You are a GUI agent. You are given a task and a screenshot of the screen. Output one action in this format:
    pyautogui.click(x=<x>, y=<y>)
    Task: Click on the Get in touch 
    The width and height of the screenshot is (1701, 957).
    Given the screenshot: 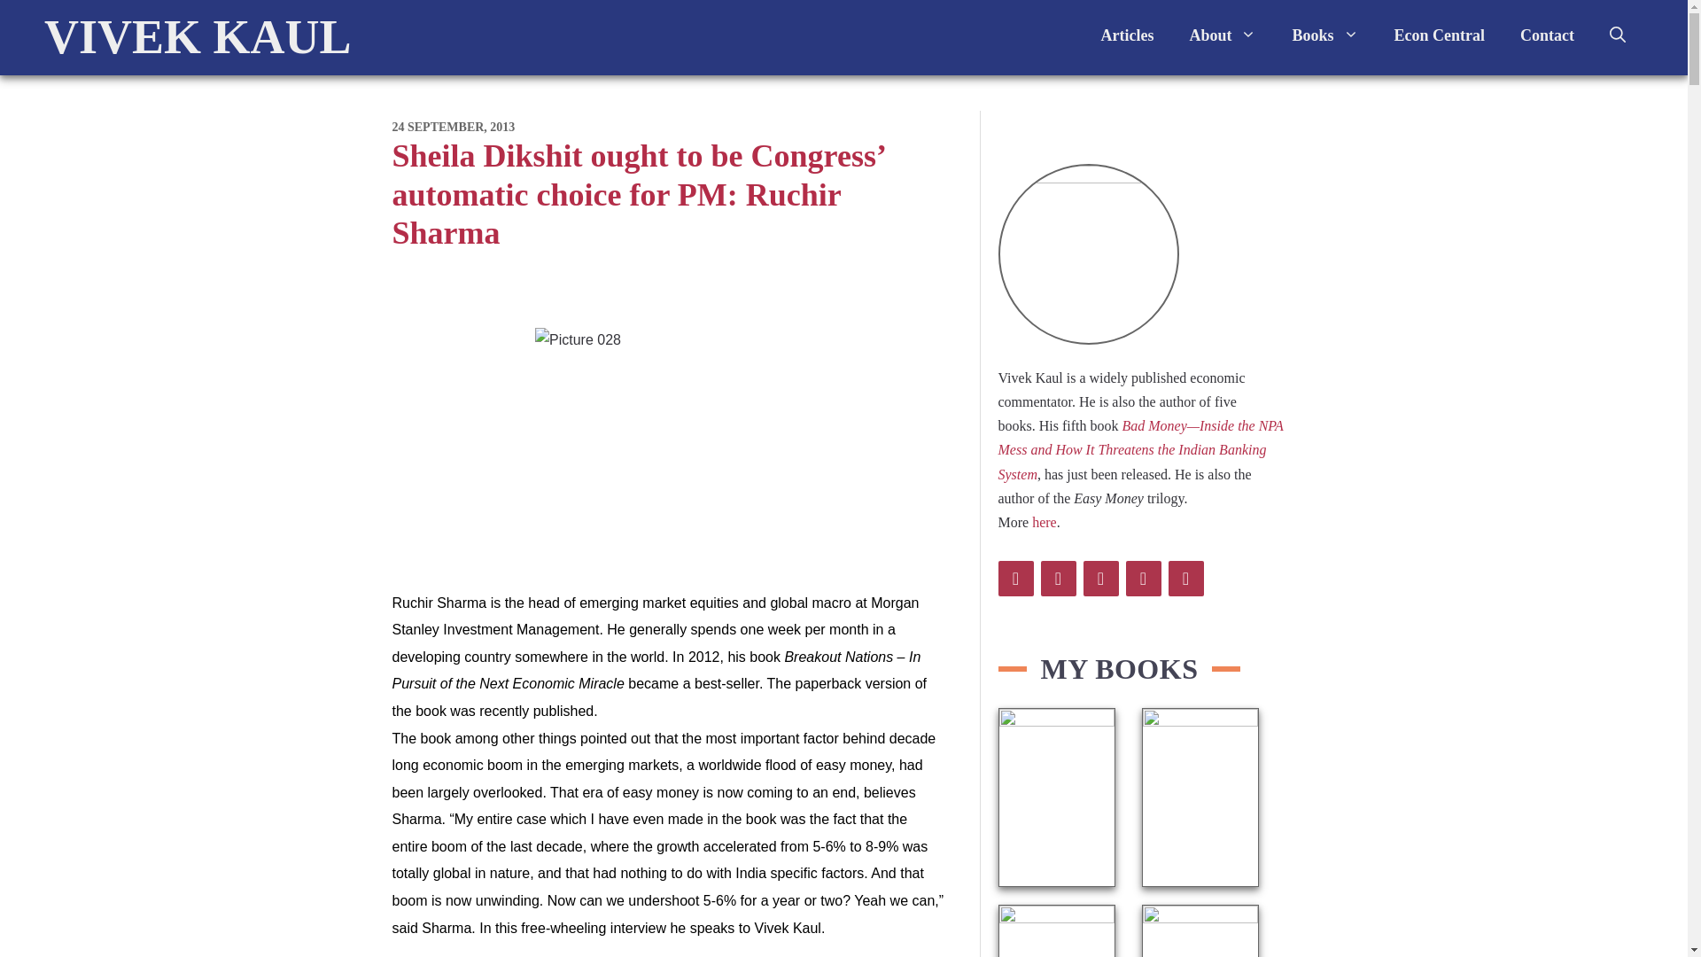 What is the action you would take?
    pyautogui.click(x=1547, y=35)
    